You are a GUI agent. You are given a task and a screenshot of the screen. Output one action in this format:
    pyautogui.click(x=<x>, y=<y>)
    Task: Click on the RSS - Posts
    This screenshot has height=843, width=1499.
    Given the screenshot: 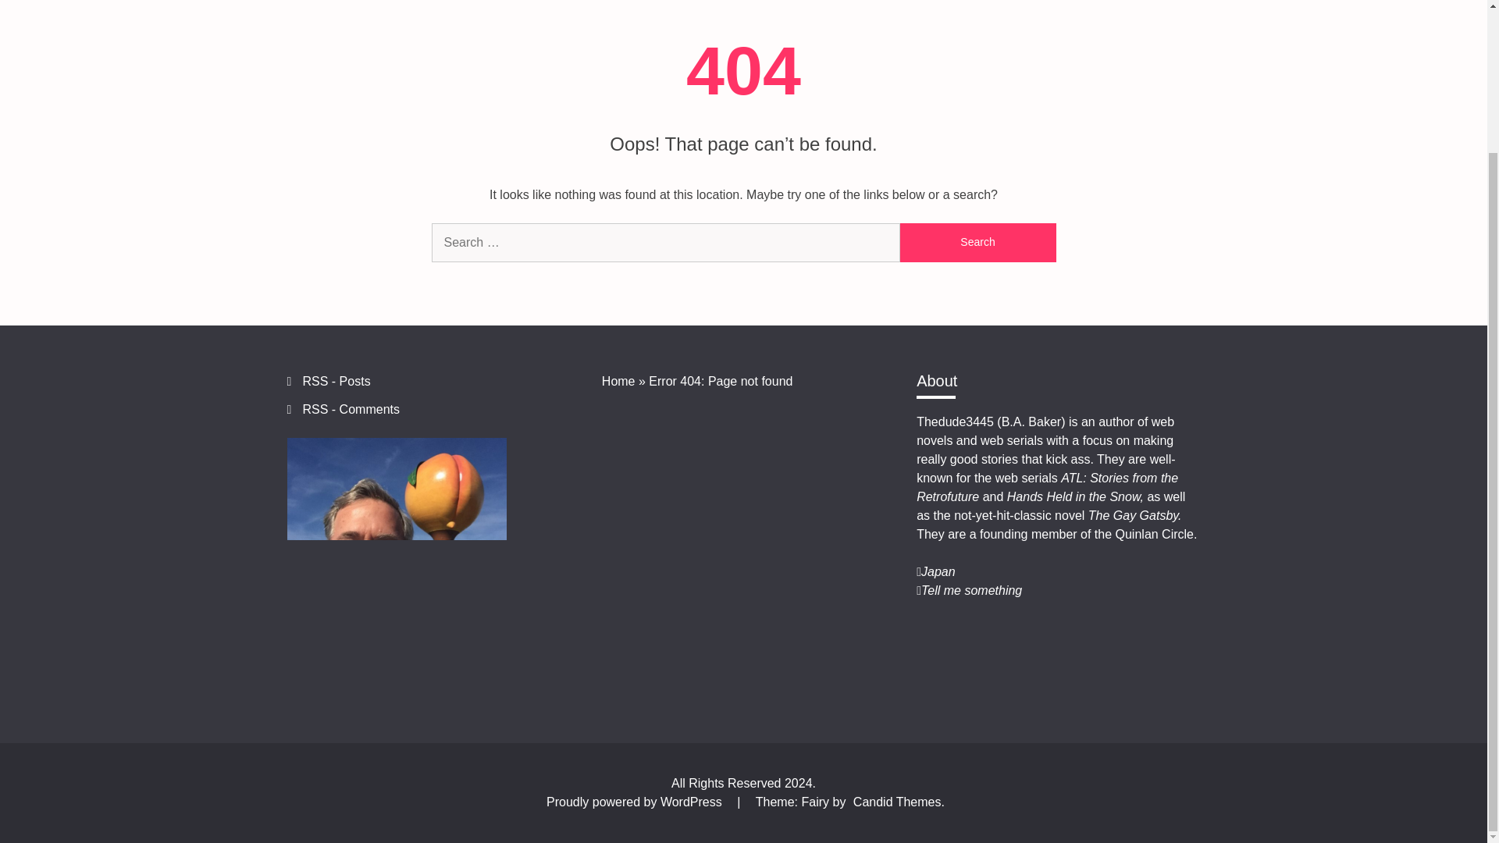 What is the action you would take?
    pyautogui.click(x=336, y=381)
    